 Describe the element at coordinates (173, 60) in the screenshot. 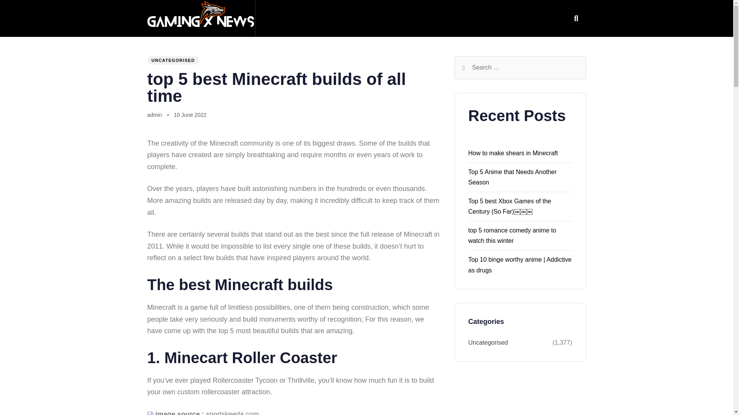

I see `UNCATEGORISED` at that location.